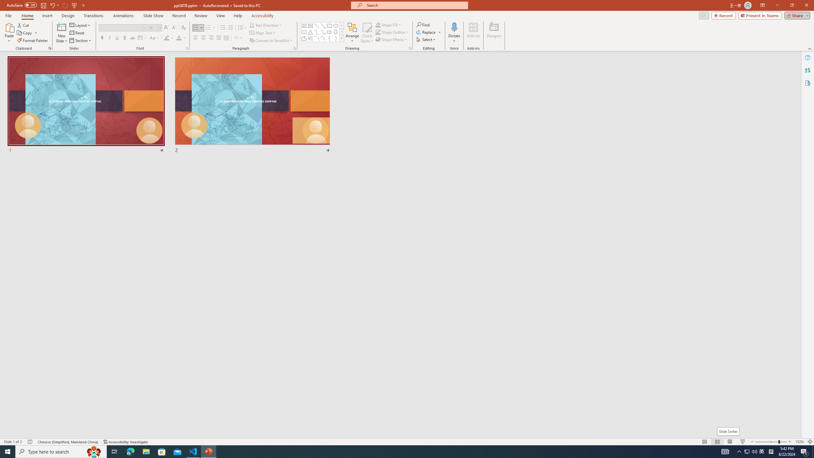 Image resolution: width=814 pixels, height=458 pixels. What do you see at coordinates (378, 32) in the screenshot?
I see `Shape Outline Green, Accent 1` at bounding box center [378, 32].